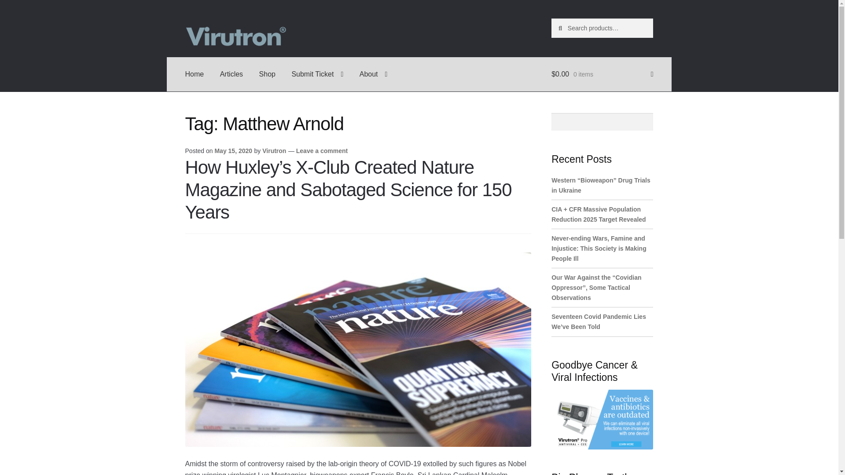 This screenshot has height=475, width=845. I want to click on Leave a comment, so click(322, 150).